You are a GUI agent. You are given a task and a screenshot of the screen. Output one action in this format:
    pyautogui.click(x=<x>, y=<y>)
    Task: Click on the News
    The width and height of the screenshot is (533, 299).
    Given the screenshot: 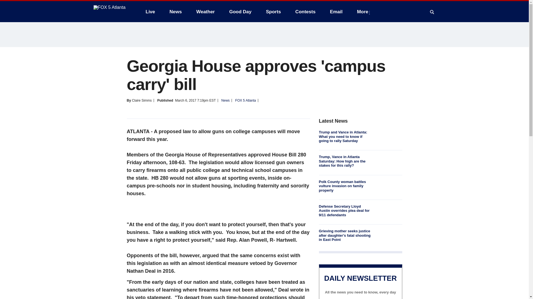 What is the action you would take?
    pyautogui.click(x=175, y=12)
    